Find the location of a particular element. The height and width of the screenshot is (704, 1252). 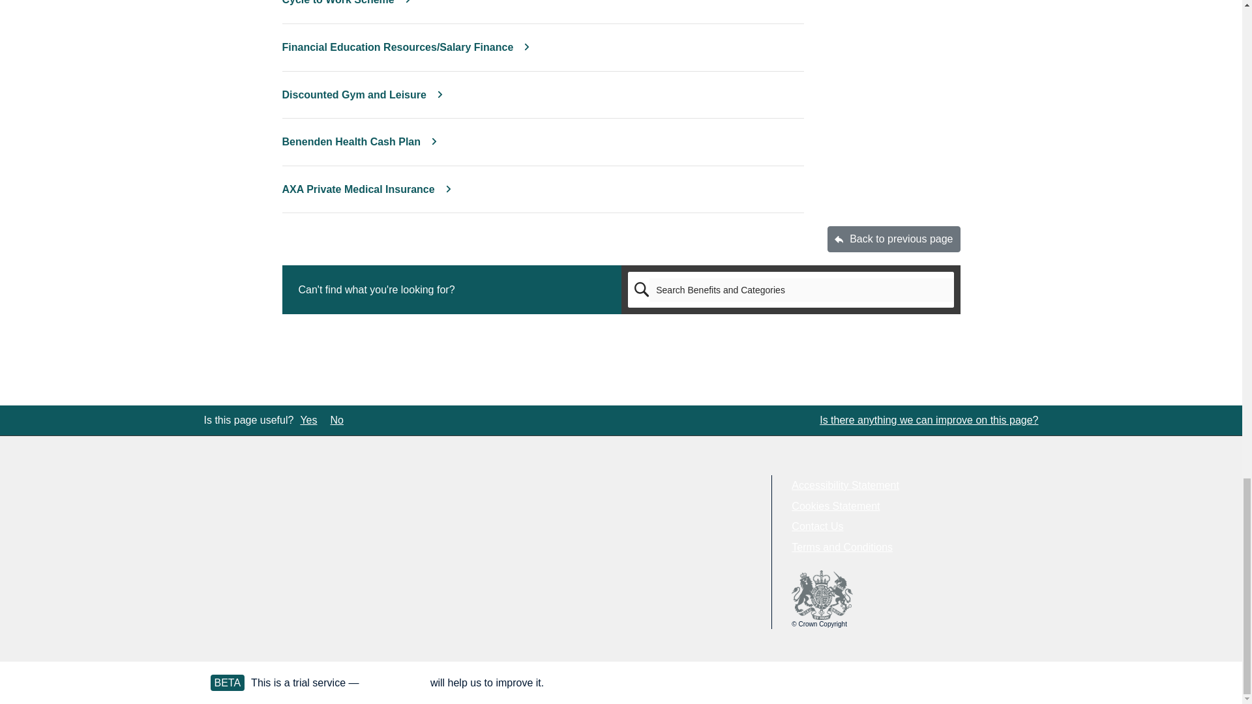

Terms and Conditions is located at coordinates (841, 546).